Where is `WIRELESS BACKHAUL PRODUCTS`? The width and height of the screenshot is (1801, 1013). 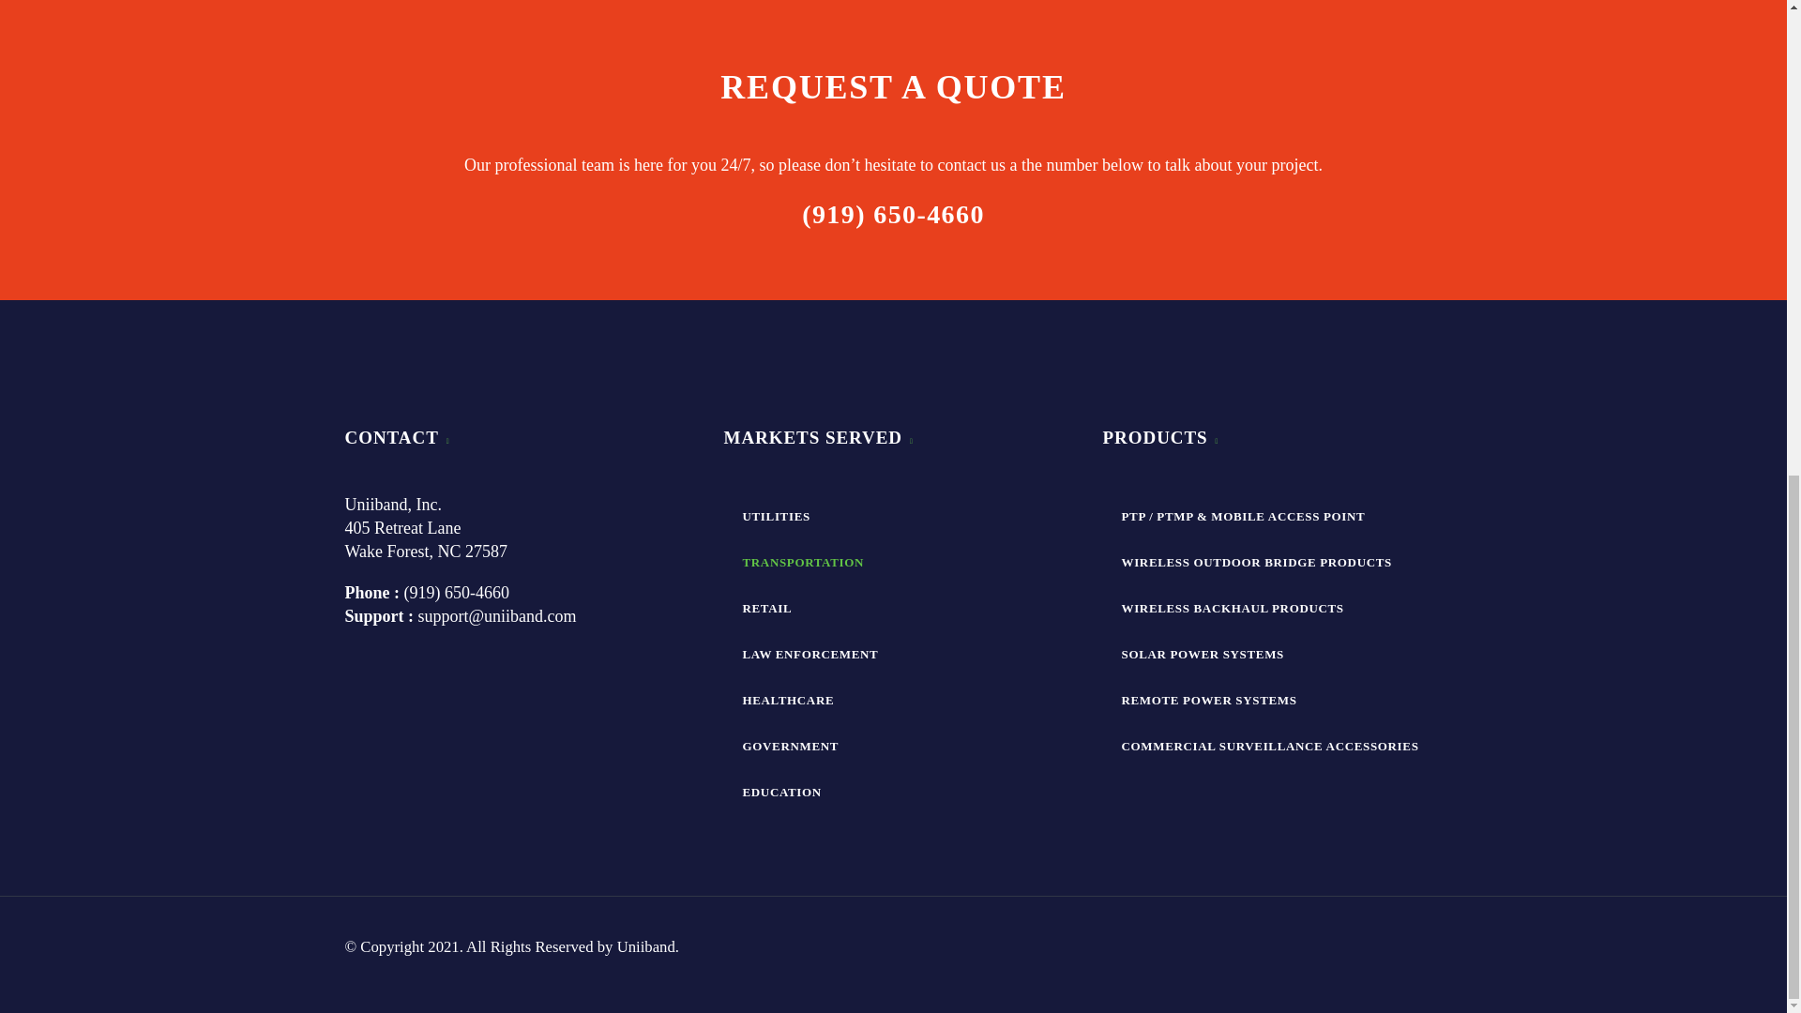 WIRELESS BACKHAUL PRODUCTS is located at coordinates (1272, 608).